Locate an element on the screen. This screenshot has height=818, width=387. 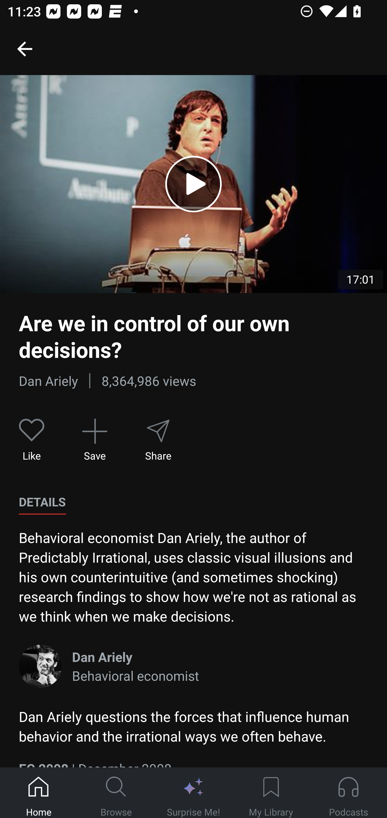
Share is located at coordinates (158, 440).